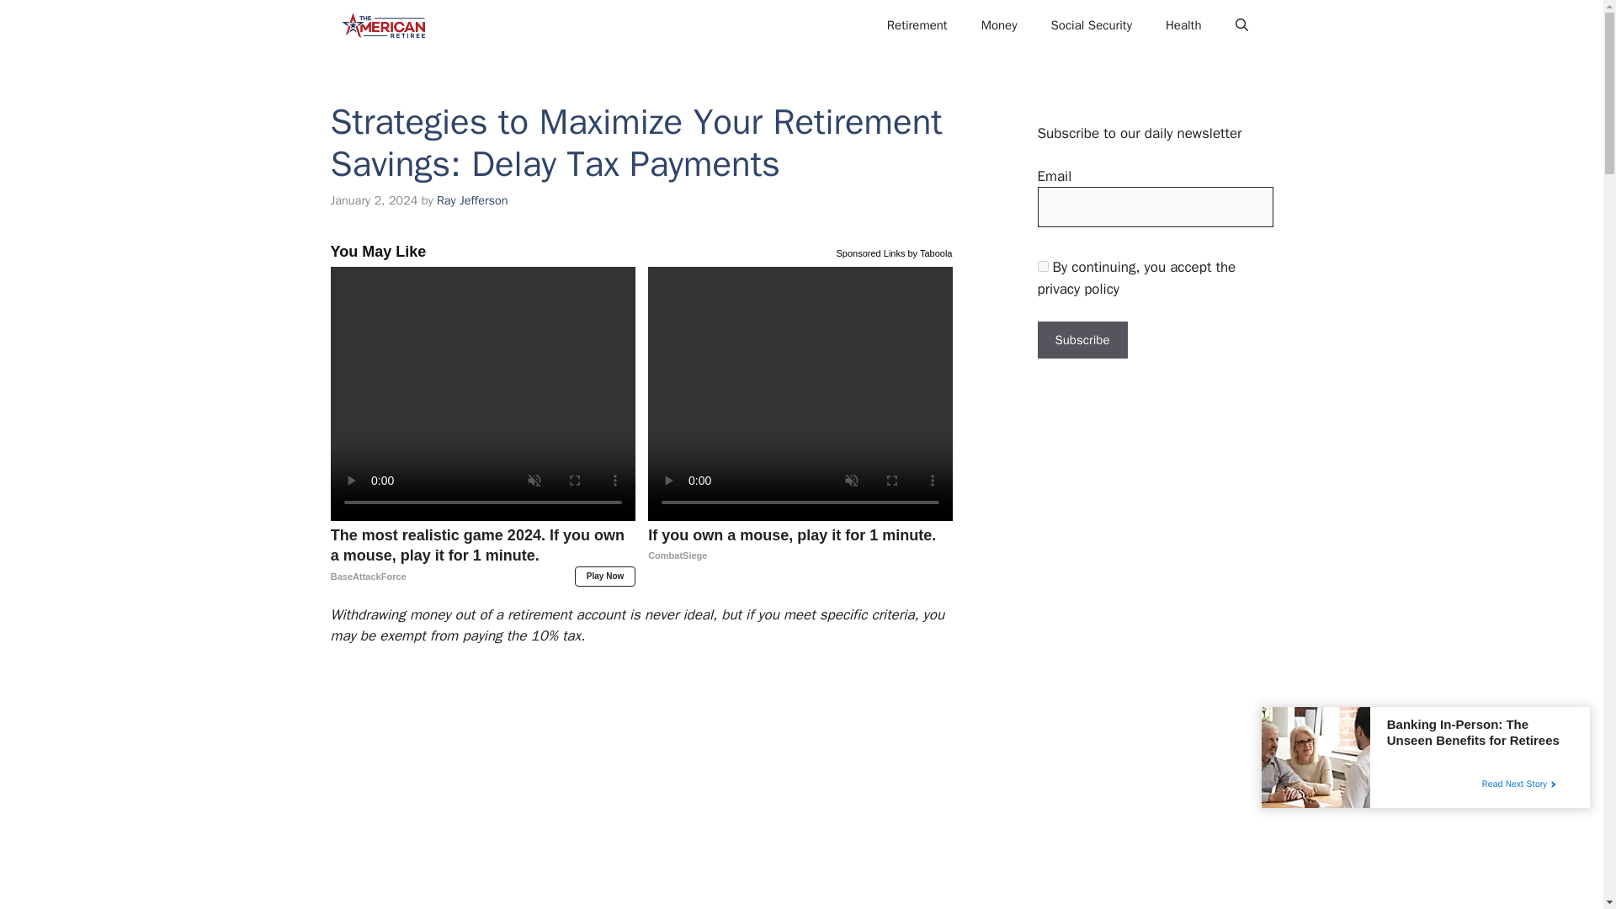  Describe the element at coordinates (800, 545) in the screenshot. I see `Social Security` at that location.